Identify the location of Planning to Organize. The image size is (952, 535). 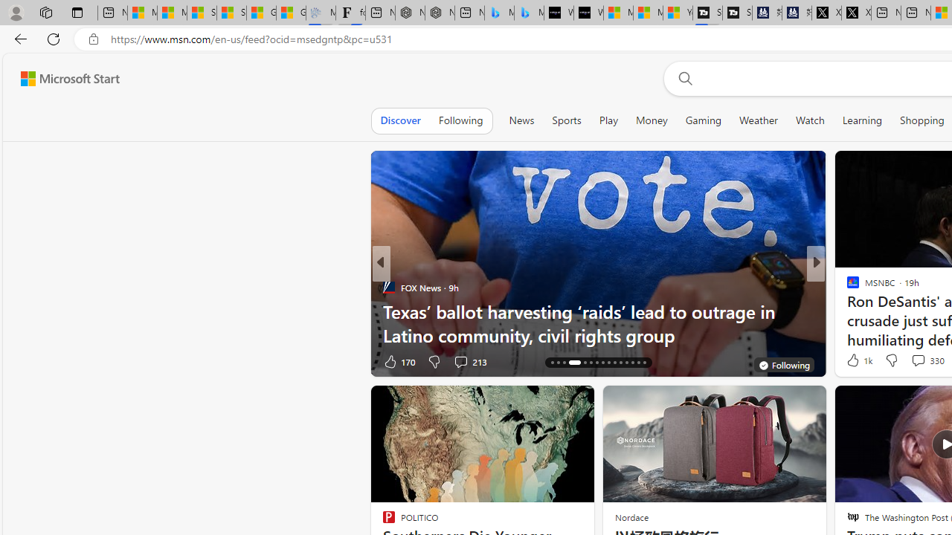
(846, 287).